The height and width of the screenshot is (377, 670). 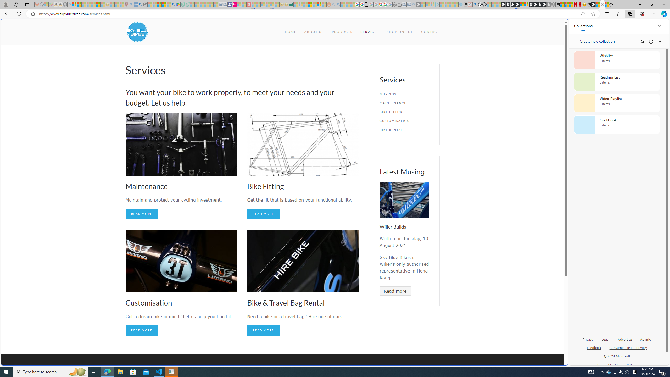 I want to click on Create new collection, so click(x=595, y=40).